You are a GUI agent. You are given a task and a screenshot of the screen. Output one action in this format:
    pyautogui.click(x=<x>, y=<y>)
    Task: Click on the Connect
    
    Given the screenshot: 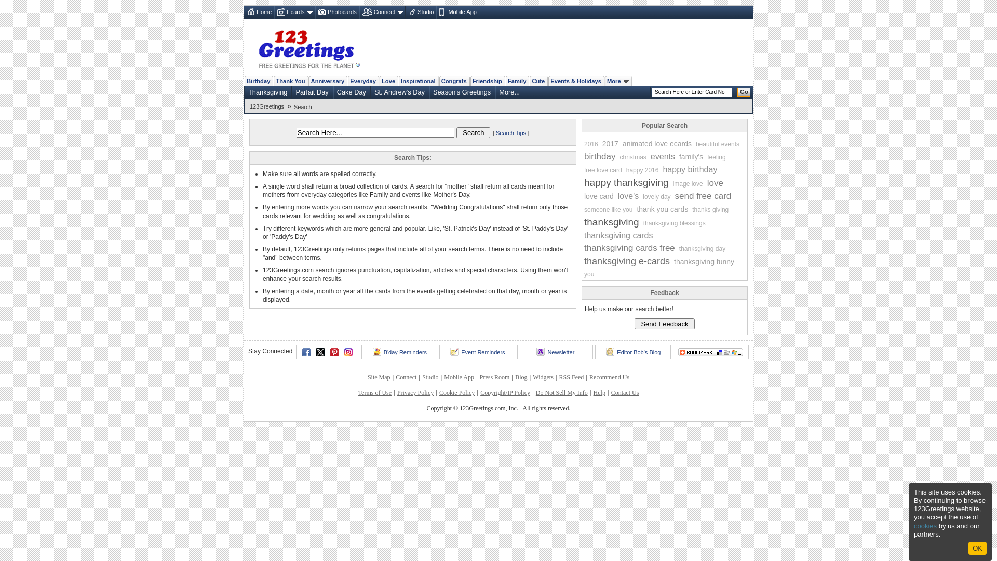 What is the action you would take?
    pyautogui.click(x=382, y=12)
    